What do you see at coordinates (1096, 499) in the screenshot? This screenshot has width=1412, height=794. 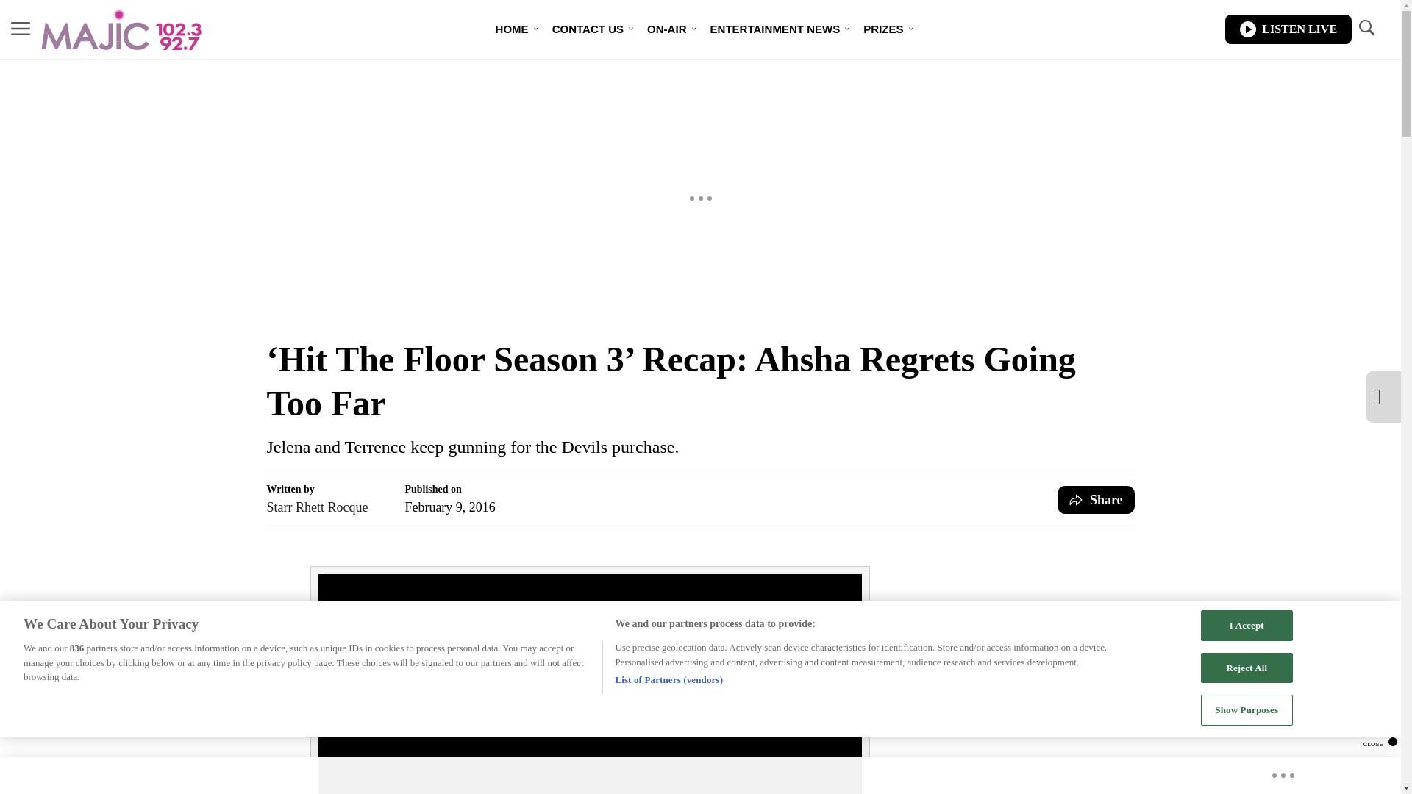 I see `Share` at bounding box center [1096, 499].